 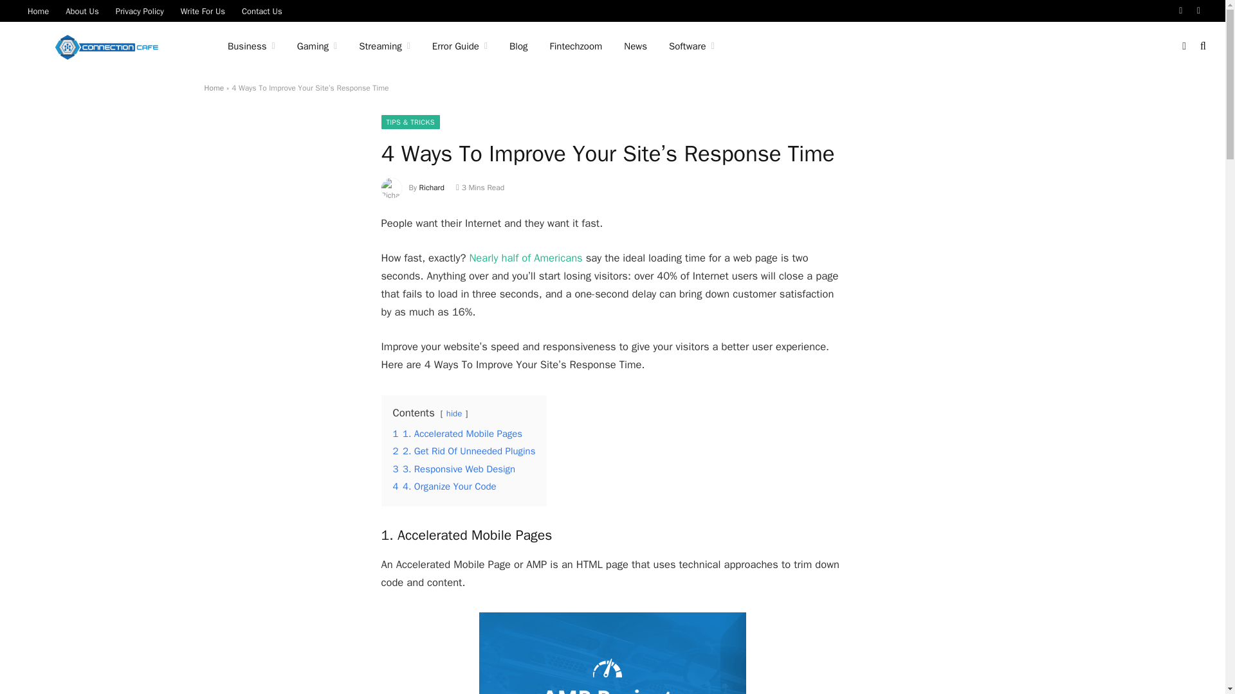 What do you see at coordinates (107, 46) in the screenshot?
I see `Connection Cafe` at bounding box center [107, 46].